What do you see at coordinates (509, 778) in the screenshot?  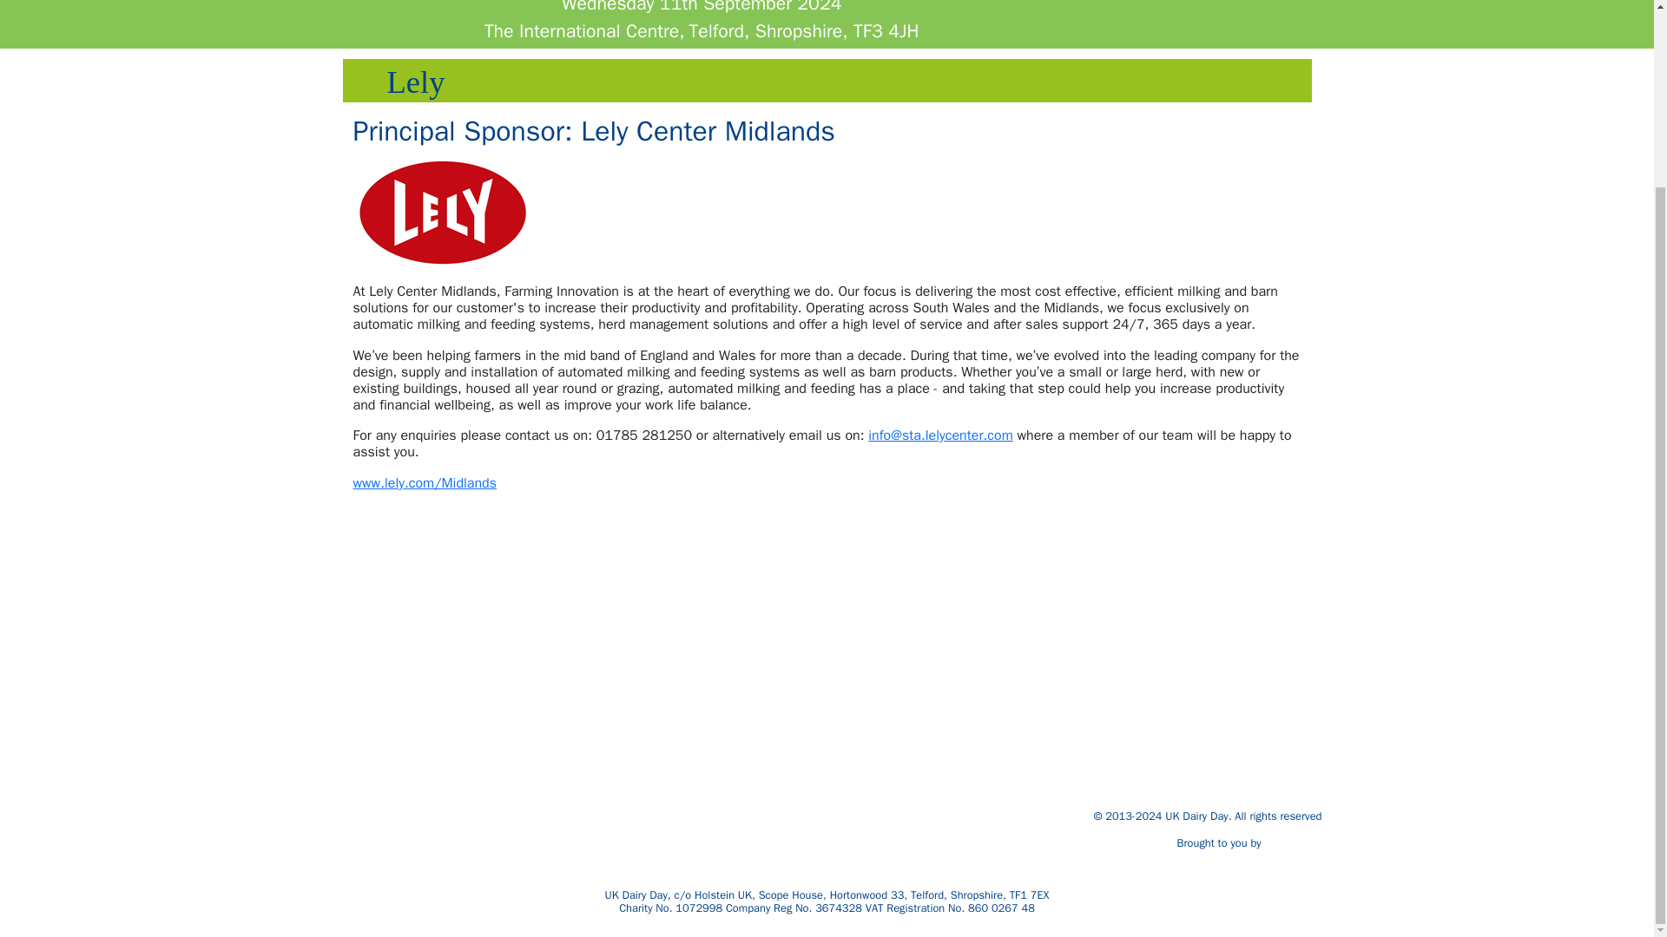 I see `Home` at bounding box center [509, 778].